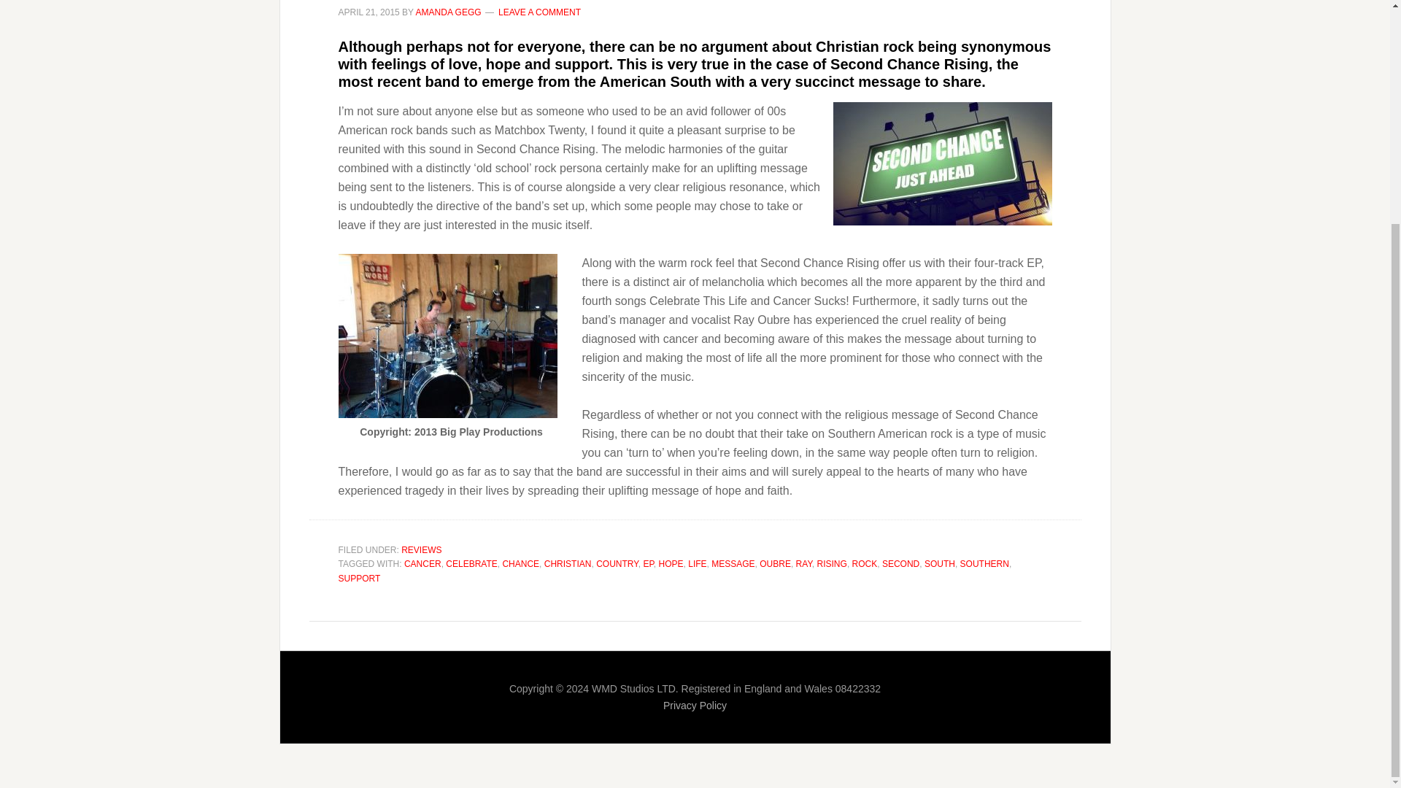 The height and width of the screenshot is (788, 1401). I want to click on RISING, so click(832, 563).